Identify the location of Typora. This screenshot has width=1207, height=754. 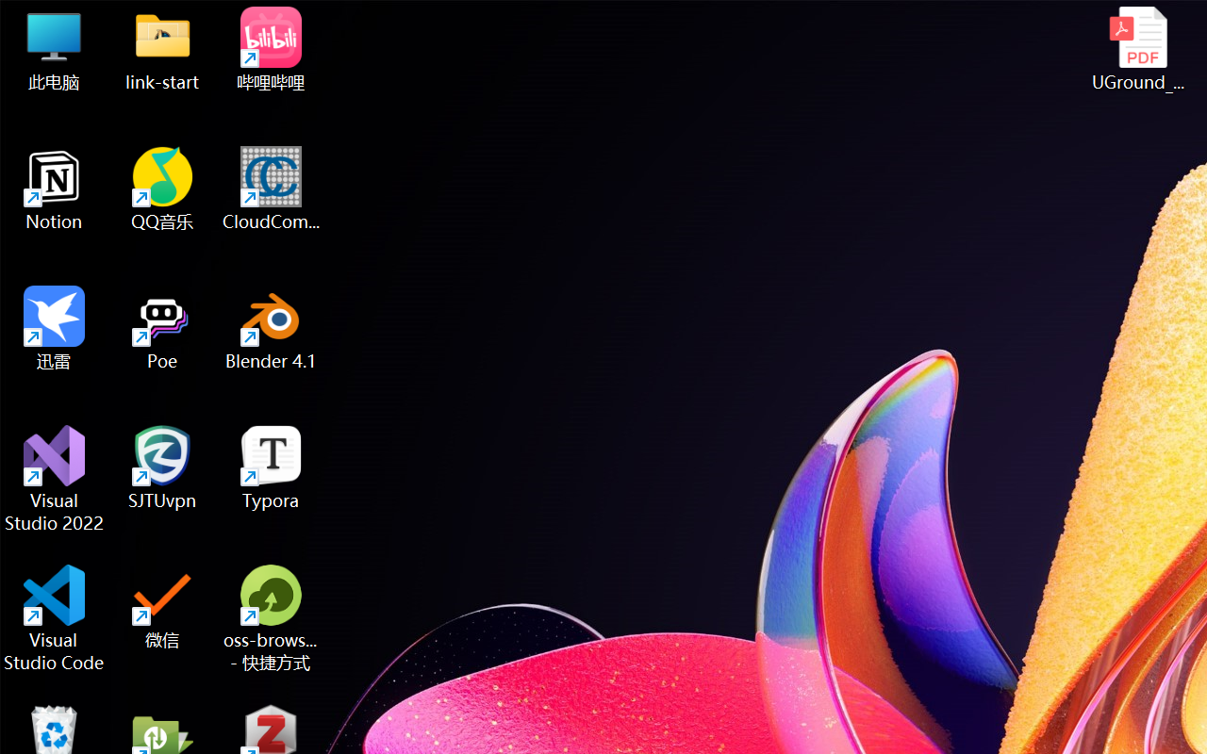
(272, 467).